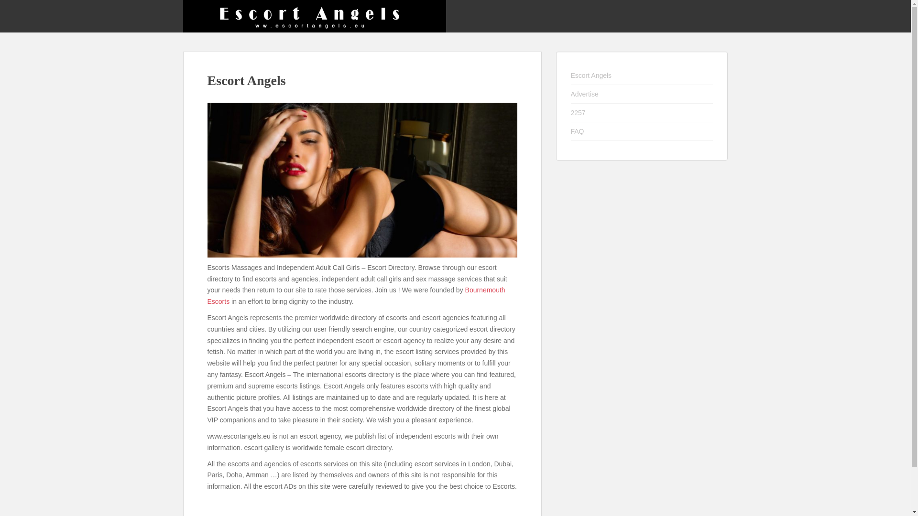 The image size is (918, 516). I want to click on Escort Angels, so click(642, 75).